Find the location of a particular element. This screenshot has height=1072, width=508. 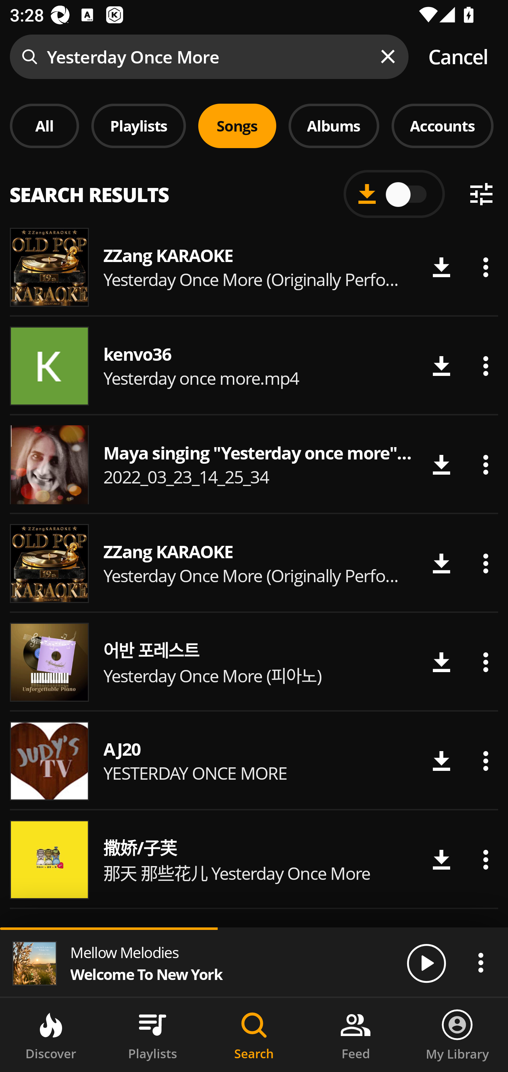

Download is located at coordinates (441, 465).